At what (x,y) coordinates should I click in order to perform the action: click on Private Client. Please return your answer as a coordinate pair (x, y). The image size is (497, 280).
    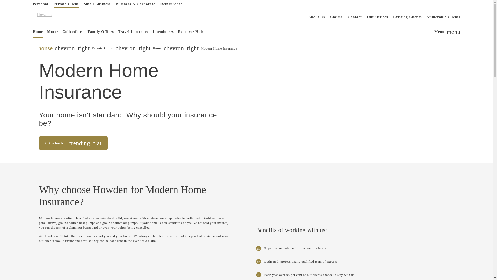
    Looking at the image, I should click on (66, 4).